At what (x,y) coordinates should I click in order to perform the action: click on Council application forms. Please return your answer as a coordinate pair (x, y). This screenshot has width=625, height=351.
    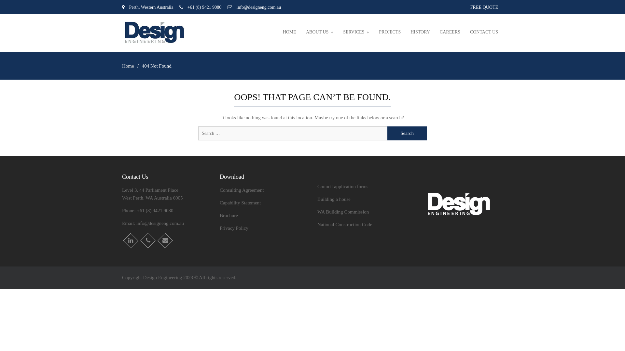
    Looking at the image, I should click on (343, 187).